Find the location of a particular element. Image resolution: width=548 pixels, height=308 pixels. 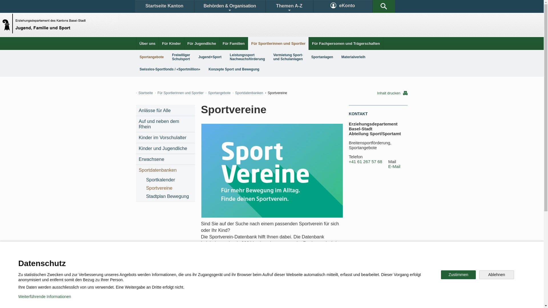

Sportangebote is located at coordinates (218, 93).